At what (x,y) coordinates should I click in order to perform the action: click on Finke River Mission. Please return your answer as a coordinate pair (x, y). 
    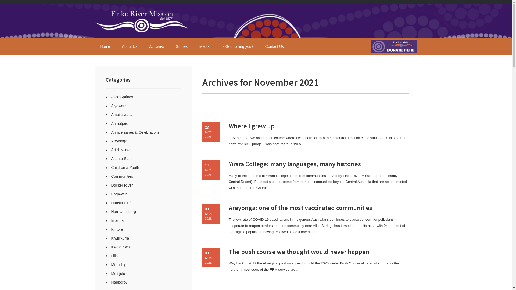
    Looking at the image, I should click on (142, 21).